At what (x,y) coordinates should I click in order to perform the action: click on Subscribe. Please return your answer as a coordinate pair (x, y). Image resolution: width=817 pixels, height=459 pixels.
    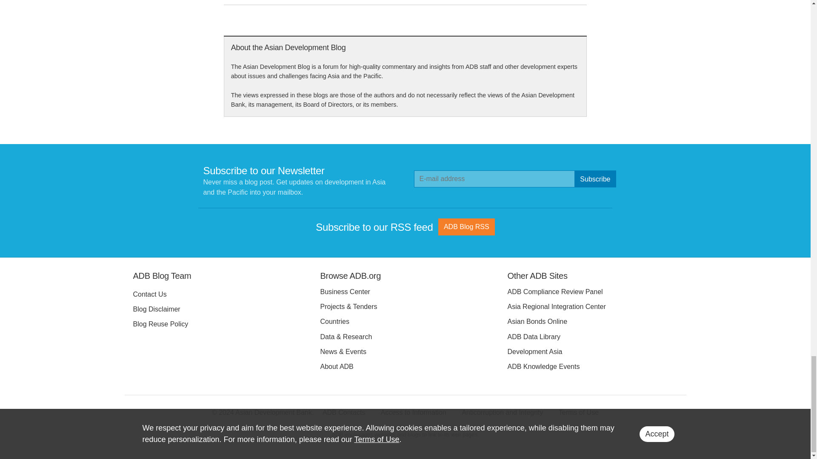
    Looking at the image, I should click on (595, 178).